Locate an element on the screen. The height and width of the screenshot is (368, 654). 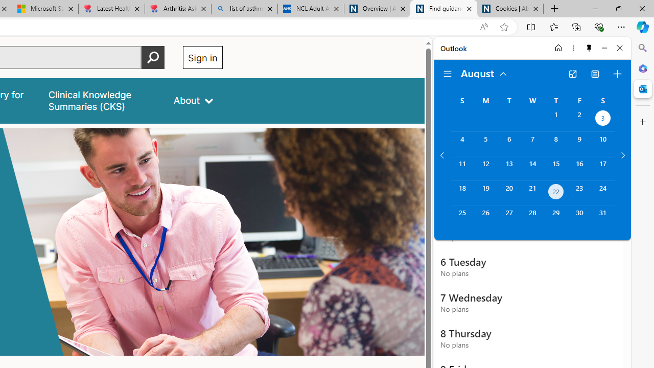
Search is located at coordinates (643, 48).